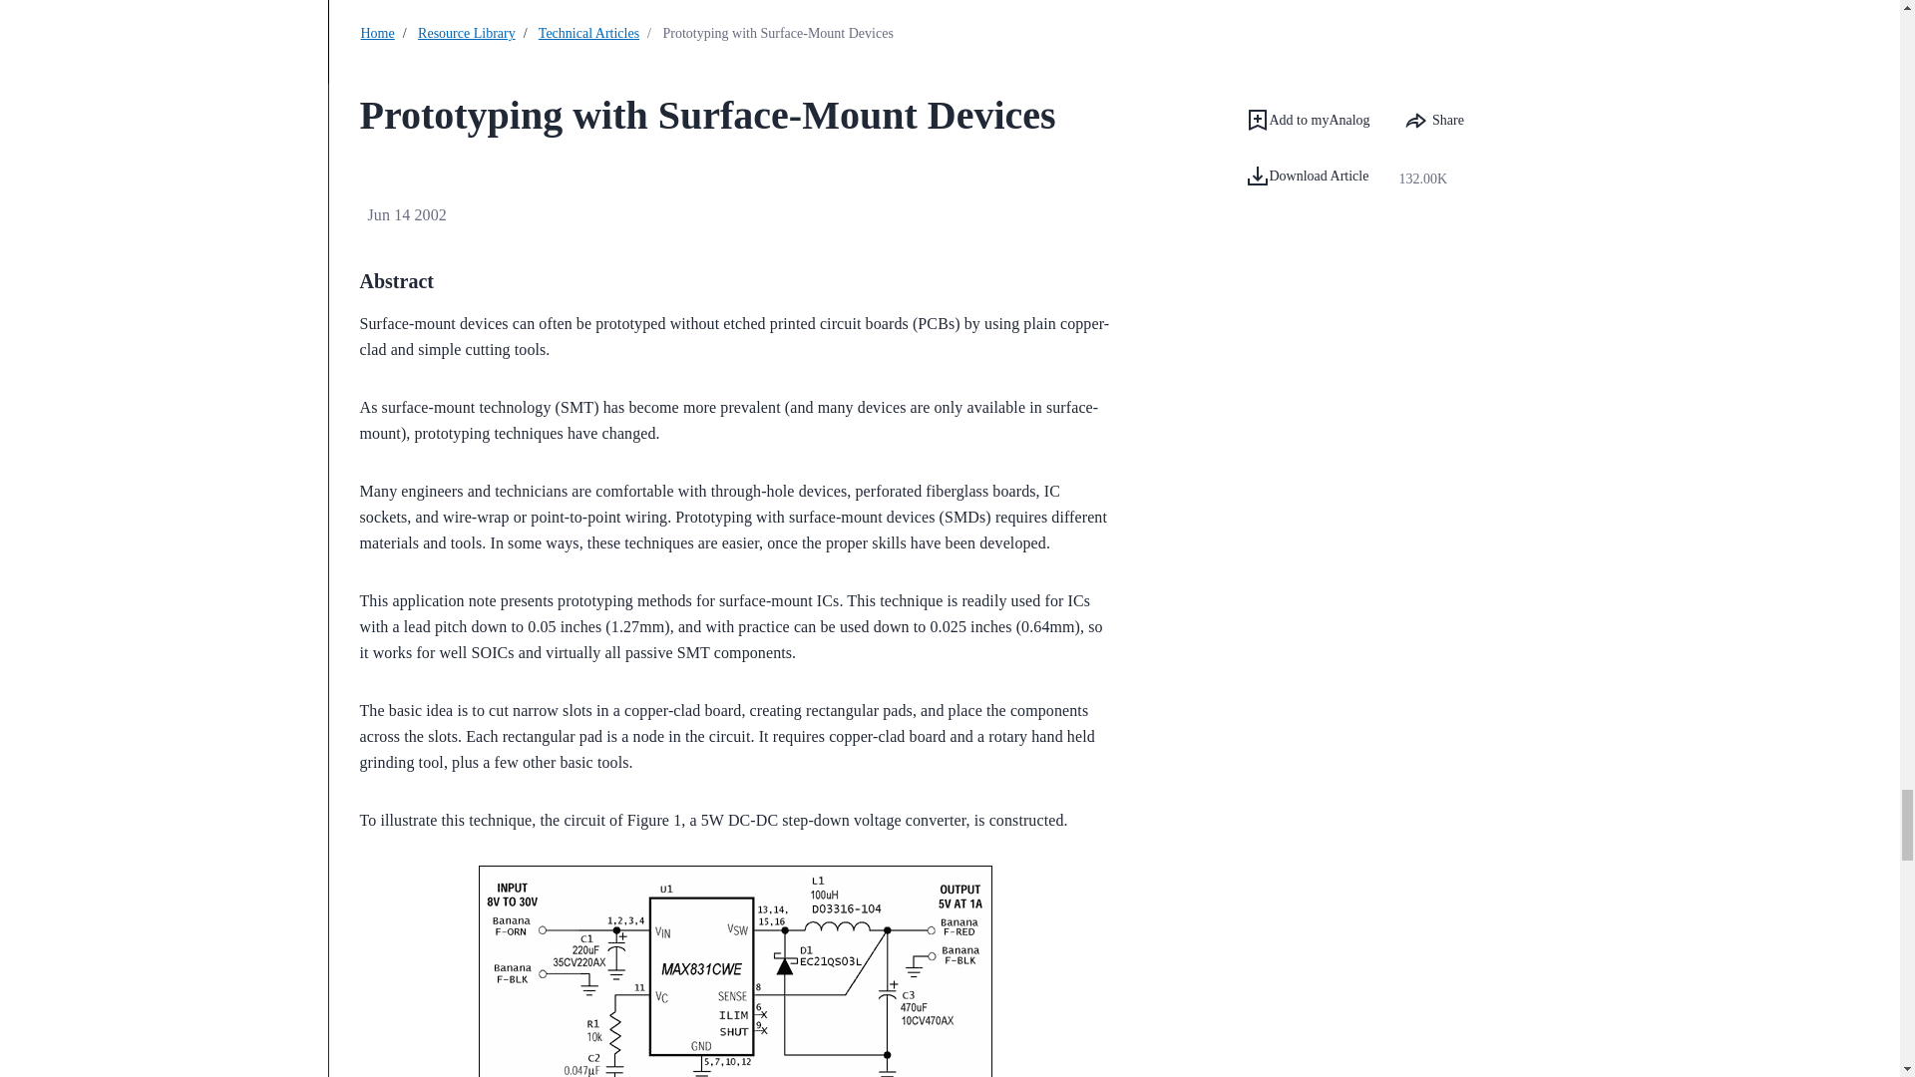 This screenshot has width=1915, height=1077. Describe the element at coordinates (1307, 177) in the screenshot. I see `Download Article` at that location.